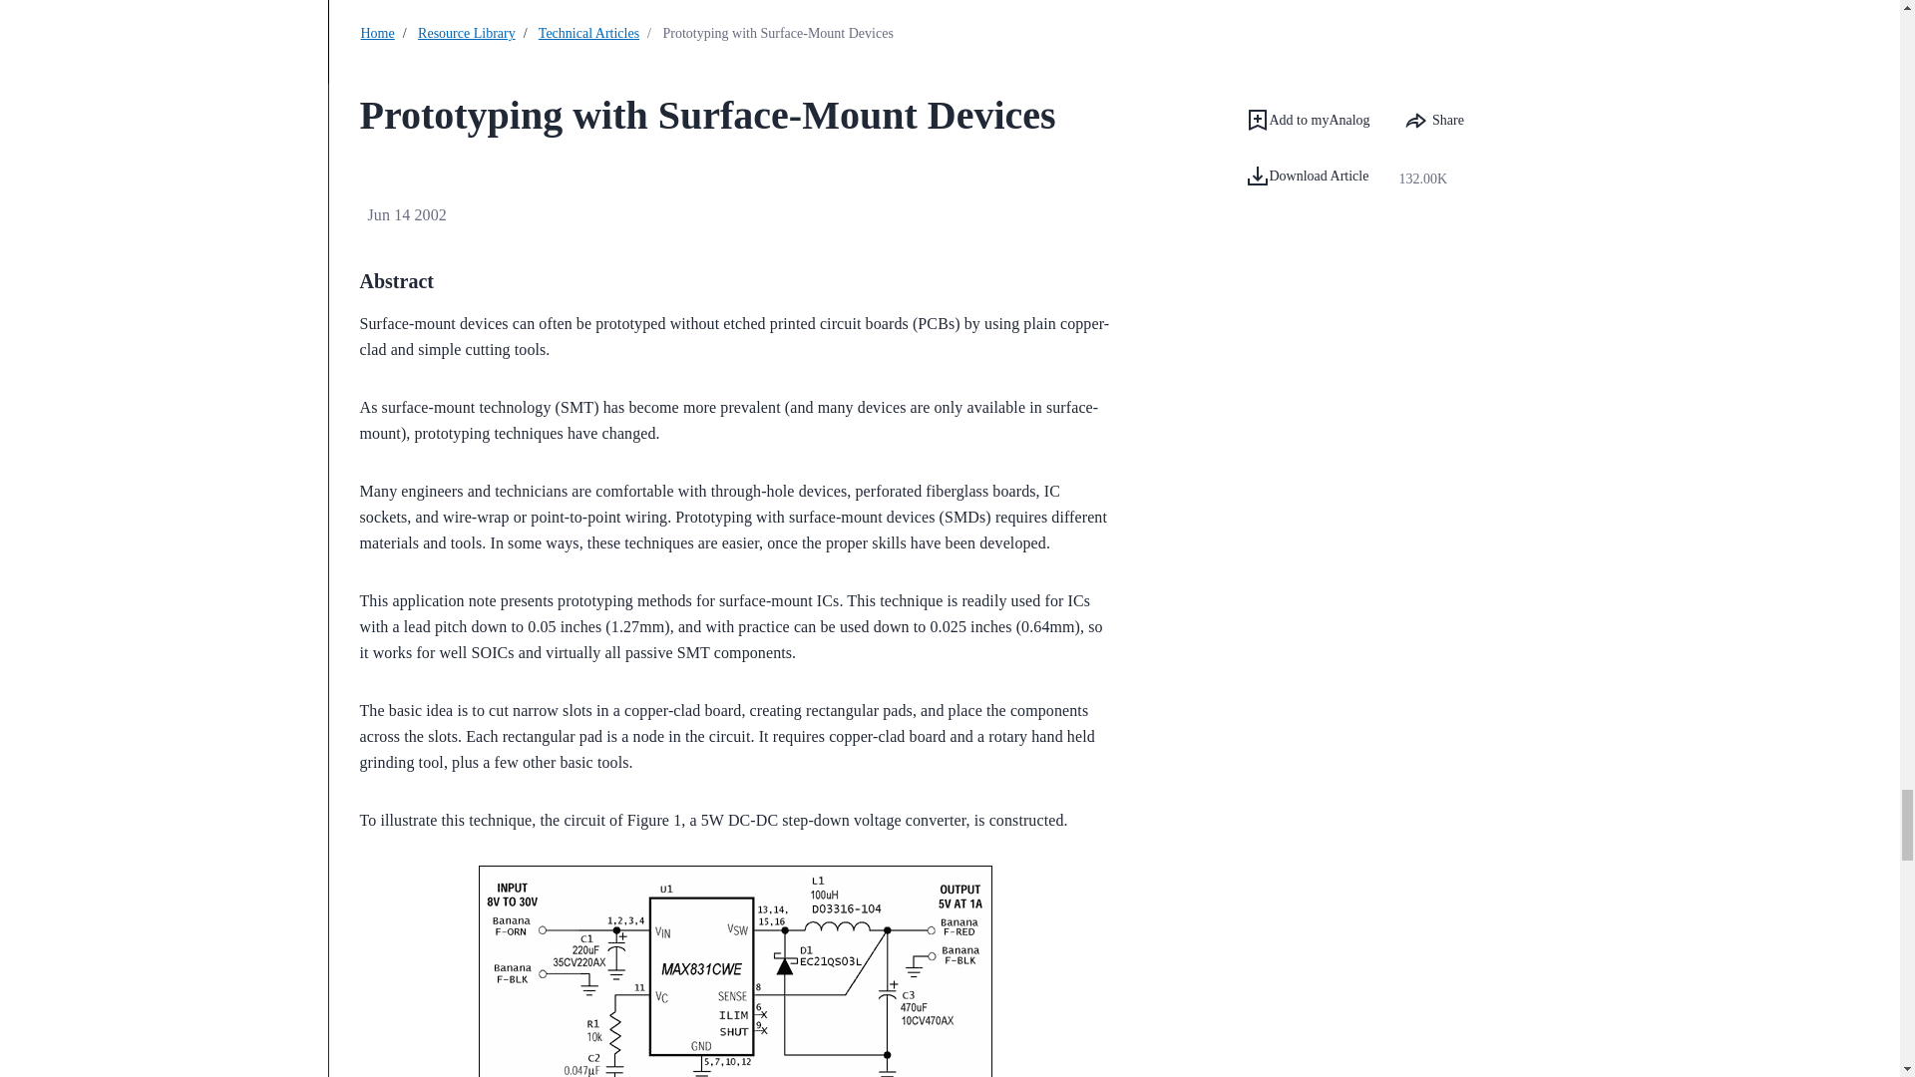 This screenshot has width=1915, height=1077. Describe the element at coordinates (1307, 177) in the screenshot. I see `Download Article` at that location.